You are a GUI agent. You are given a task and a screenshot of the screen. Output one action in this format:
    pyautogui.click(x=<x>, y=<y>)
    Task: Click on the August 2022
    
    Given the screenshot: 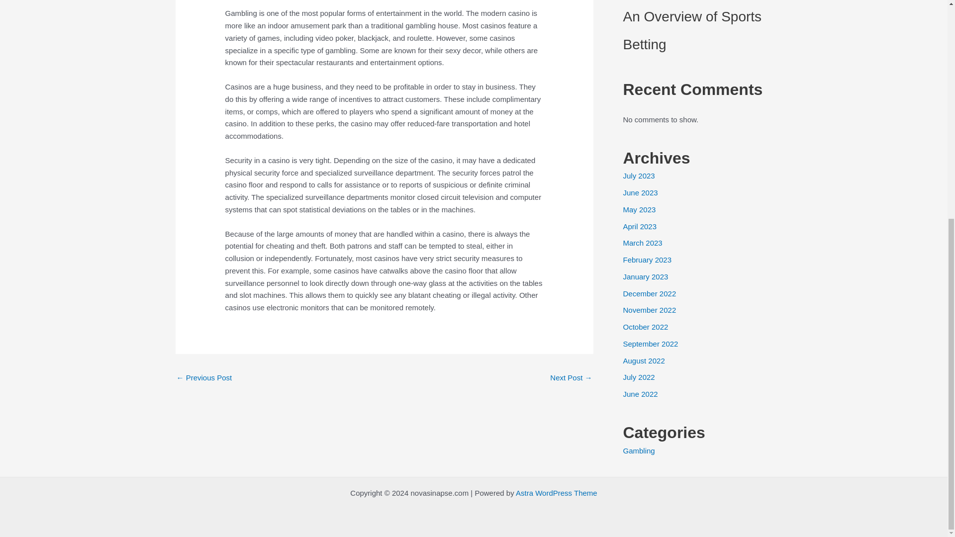 What is the action you would take?
    pyautogui.click(x=644, y=361)
    